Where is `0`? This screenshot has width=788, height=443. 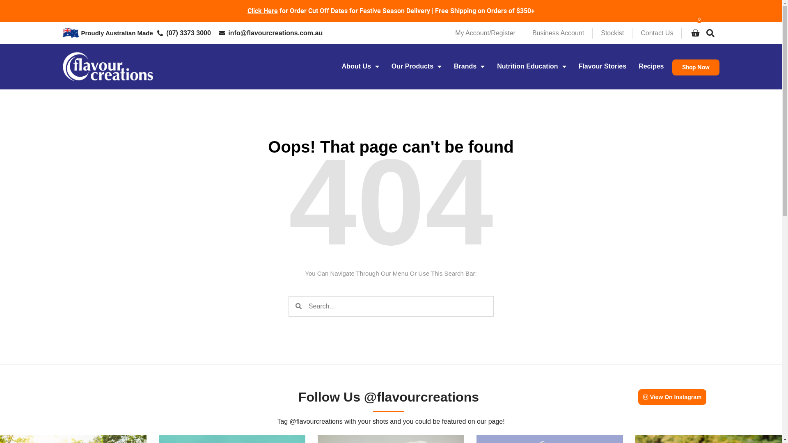 0 is located at coordinates (695, 33).